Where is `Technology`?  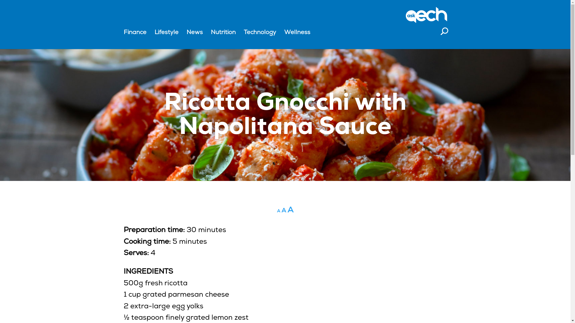 Technology is located at coordinates (260, 38).